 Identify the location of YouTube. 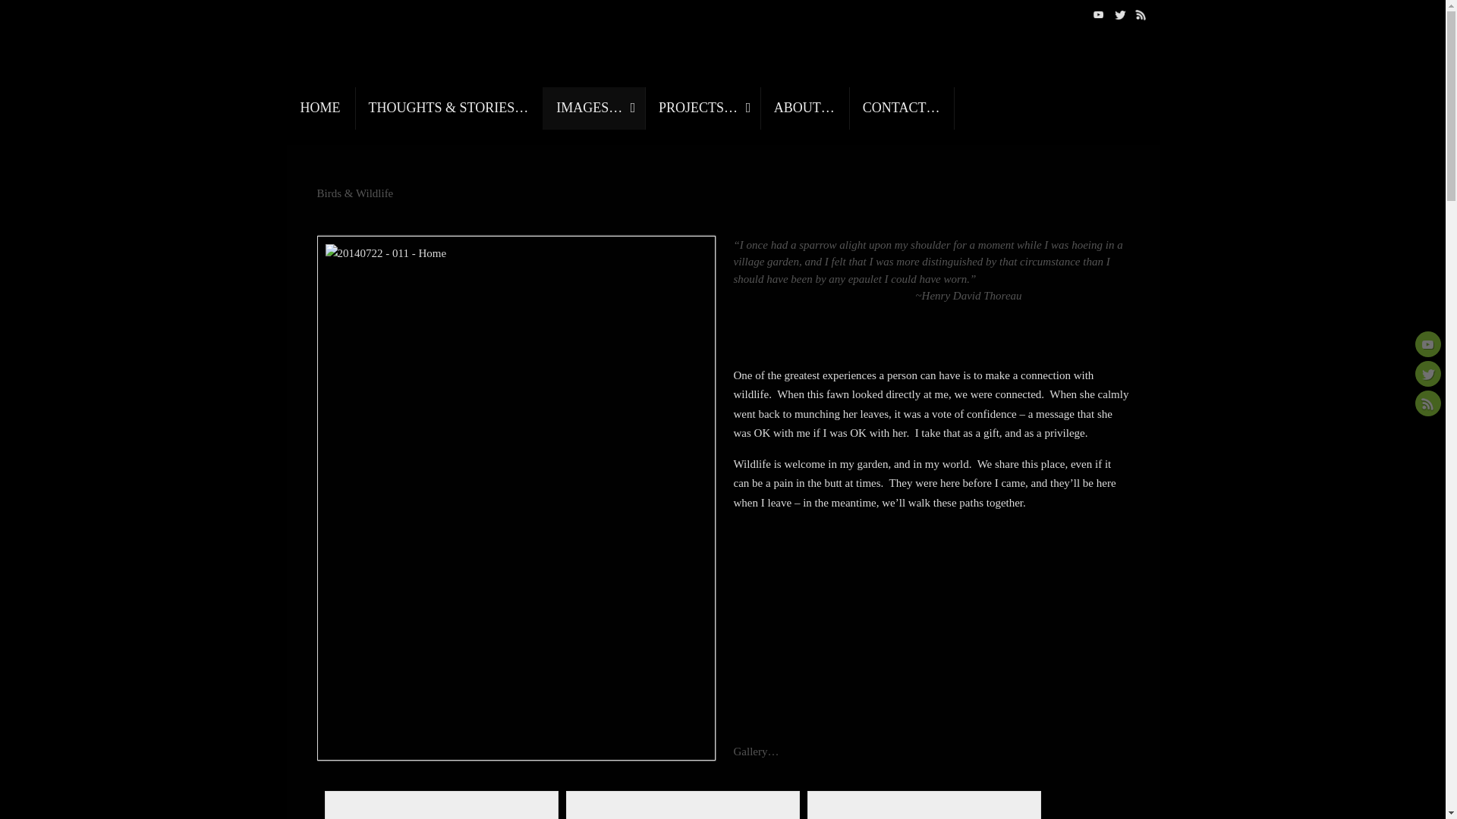
(1099, 14).